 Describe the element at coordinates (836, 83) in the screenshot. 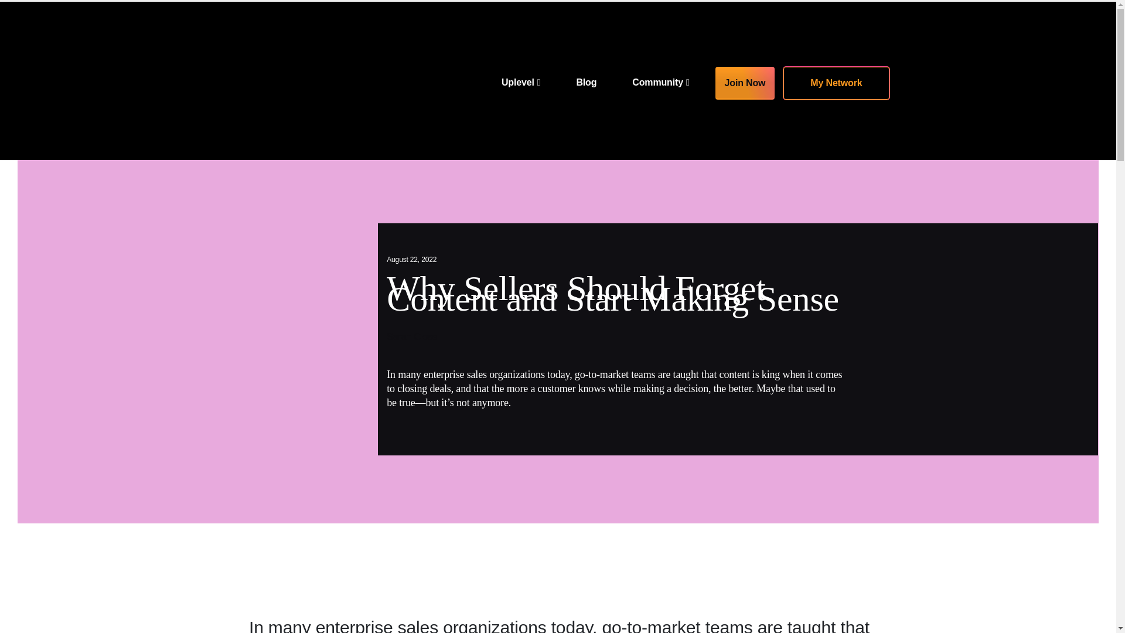

I see `My Network` at that location.